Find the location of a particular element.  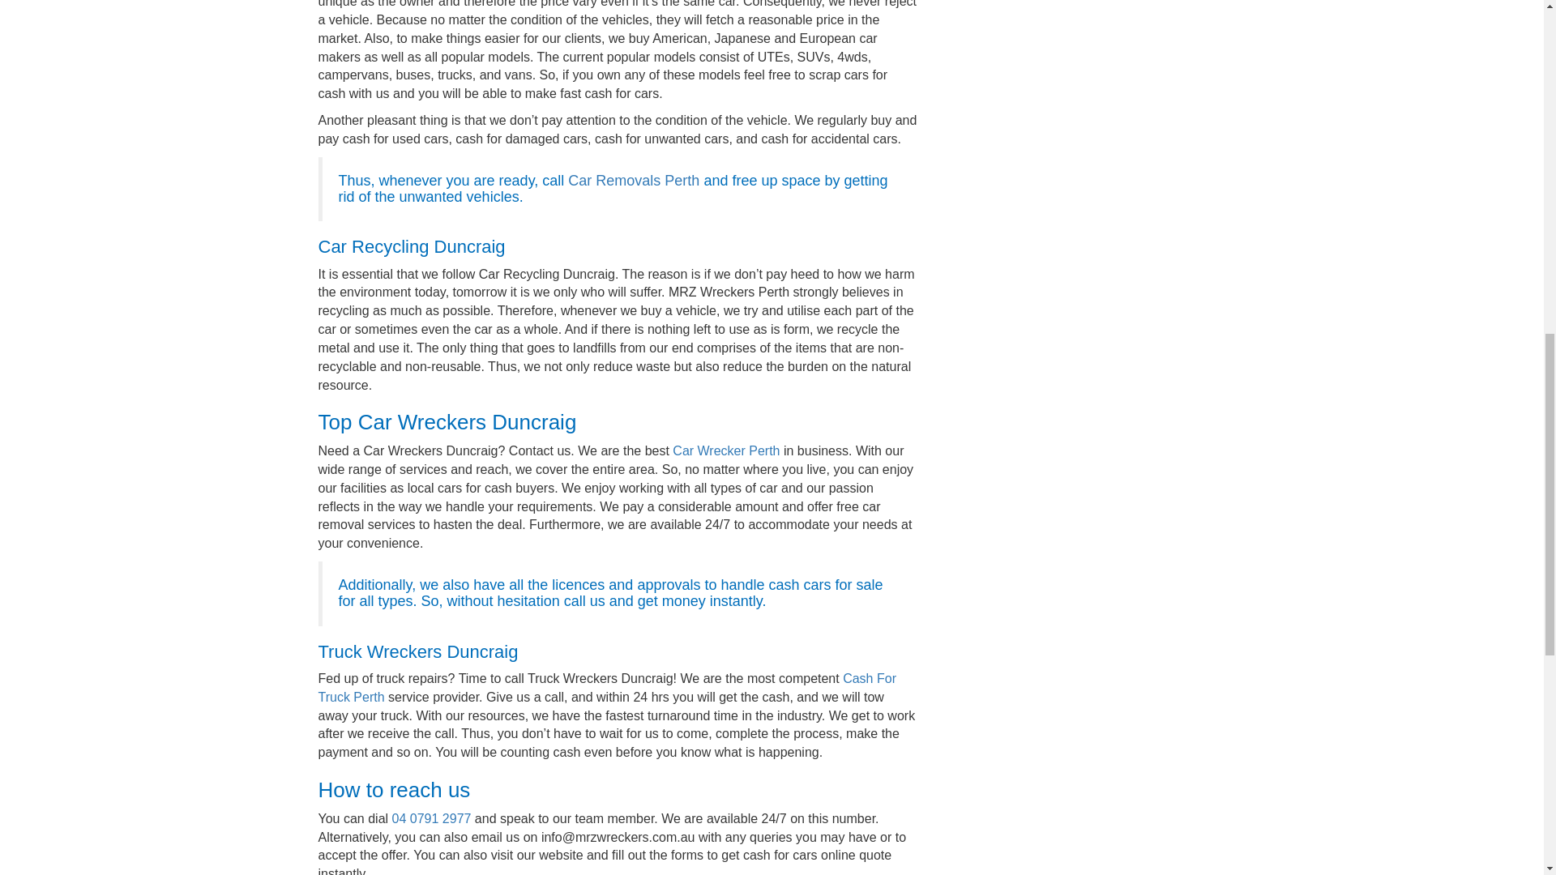

Car Removals Perth is located at coordinates (633, 180).